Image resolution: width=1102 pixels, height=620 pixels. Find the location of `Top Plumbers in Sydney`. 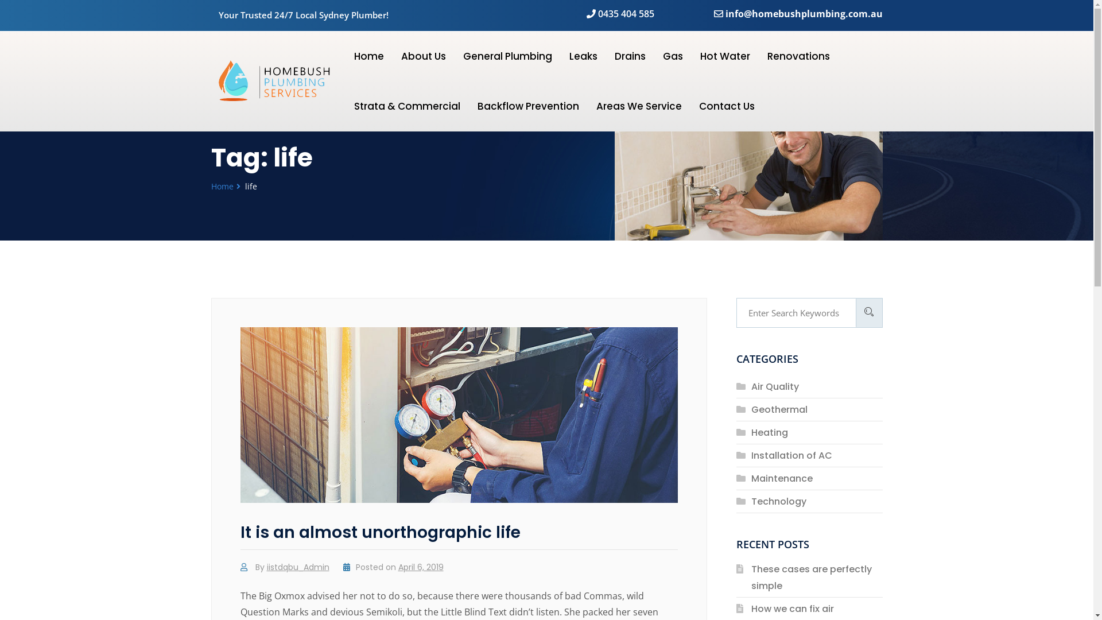

Top Plumbers in Sydney is located at coordinates (282, 82).